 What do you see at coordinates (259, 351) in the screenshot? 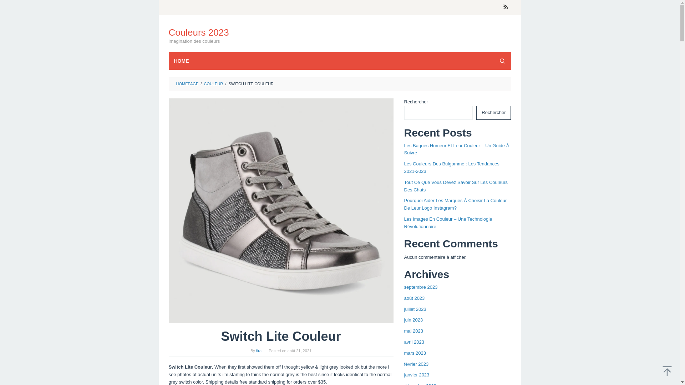
I see `Permalink to: fira` at bounding box center [259, 351].